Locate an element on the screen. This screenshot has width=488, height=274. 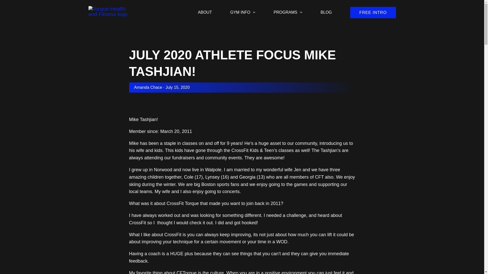
FREE INTRO is located at coordinates (373, 13).